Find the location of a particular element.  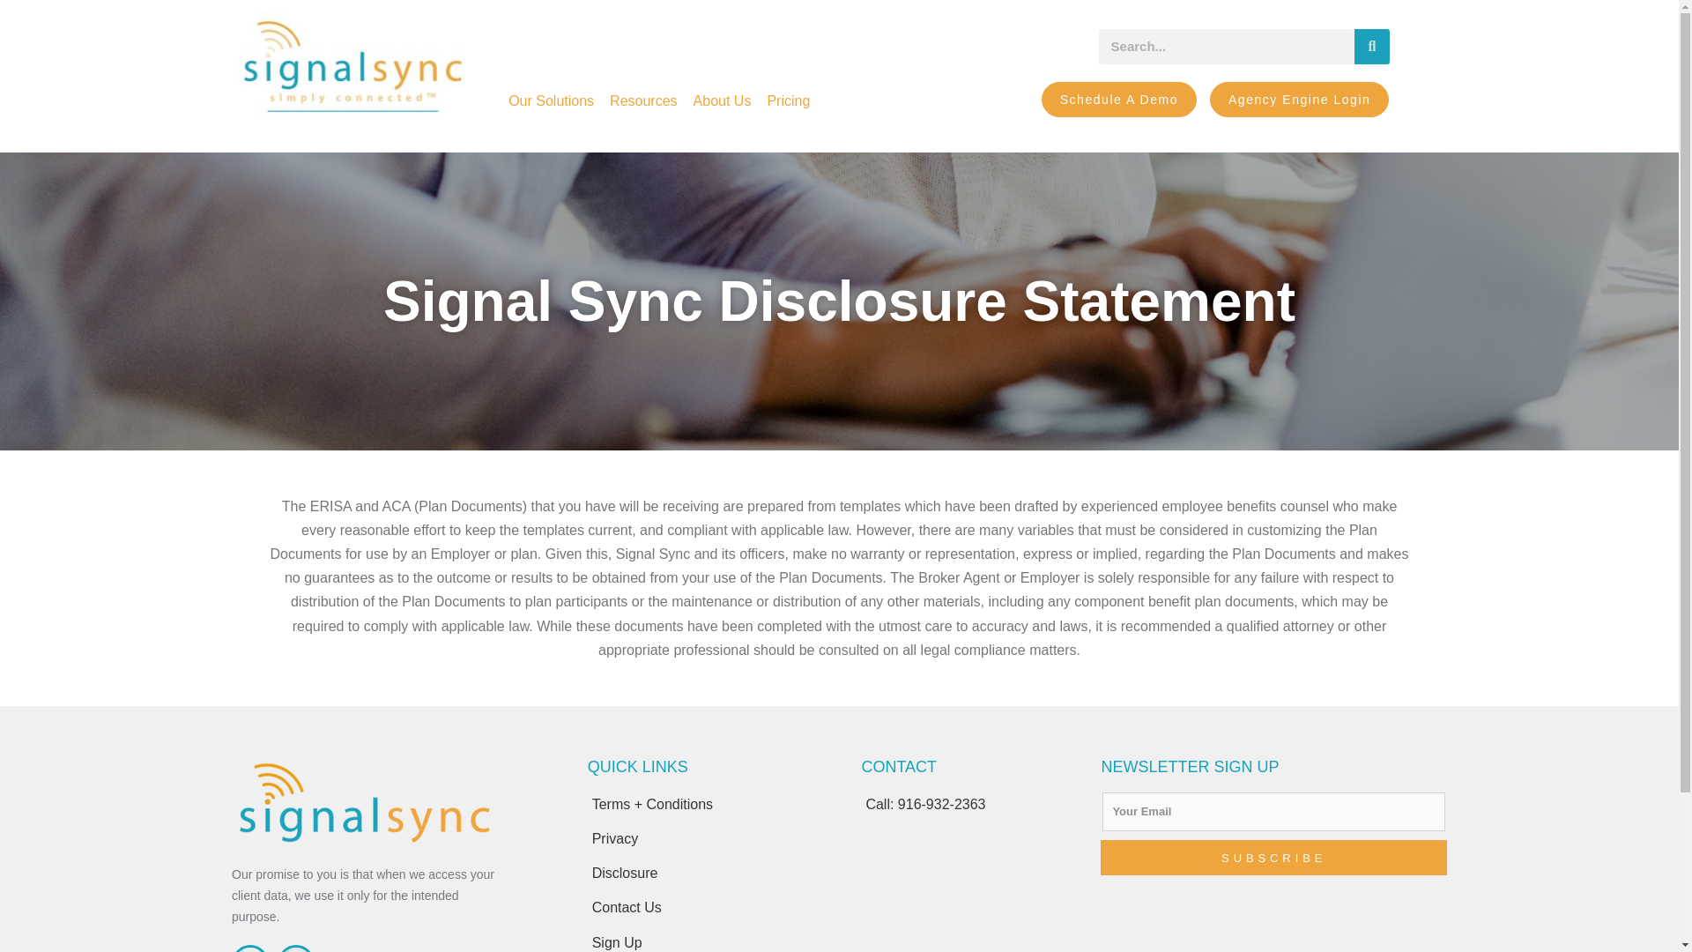

Pricing is located at coordinates (788, 100).